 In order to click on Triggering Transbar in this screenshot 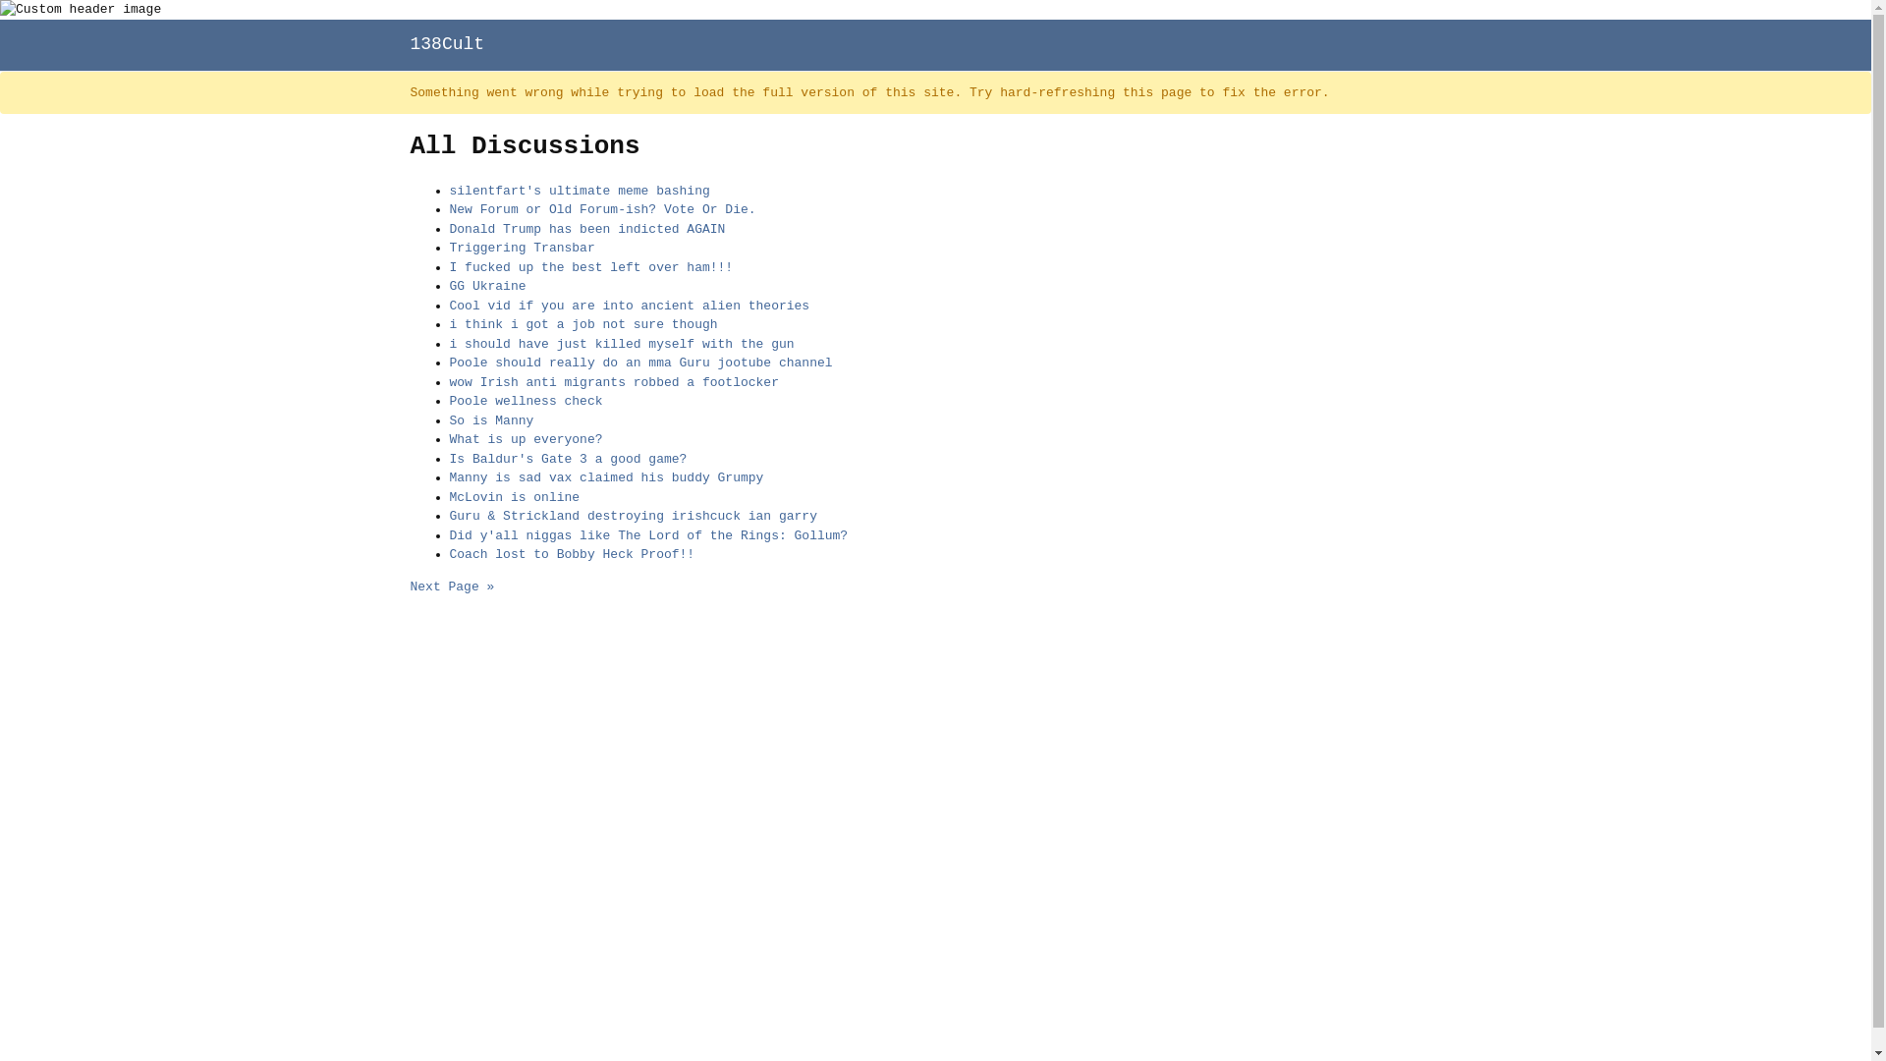, I will do `click(523, 248)`.